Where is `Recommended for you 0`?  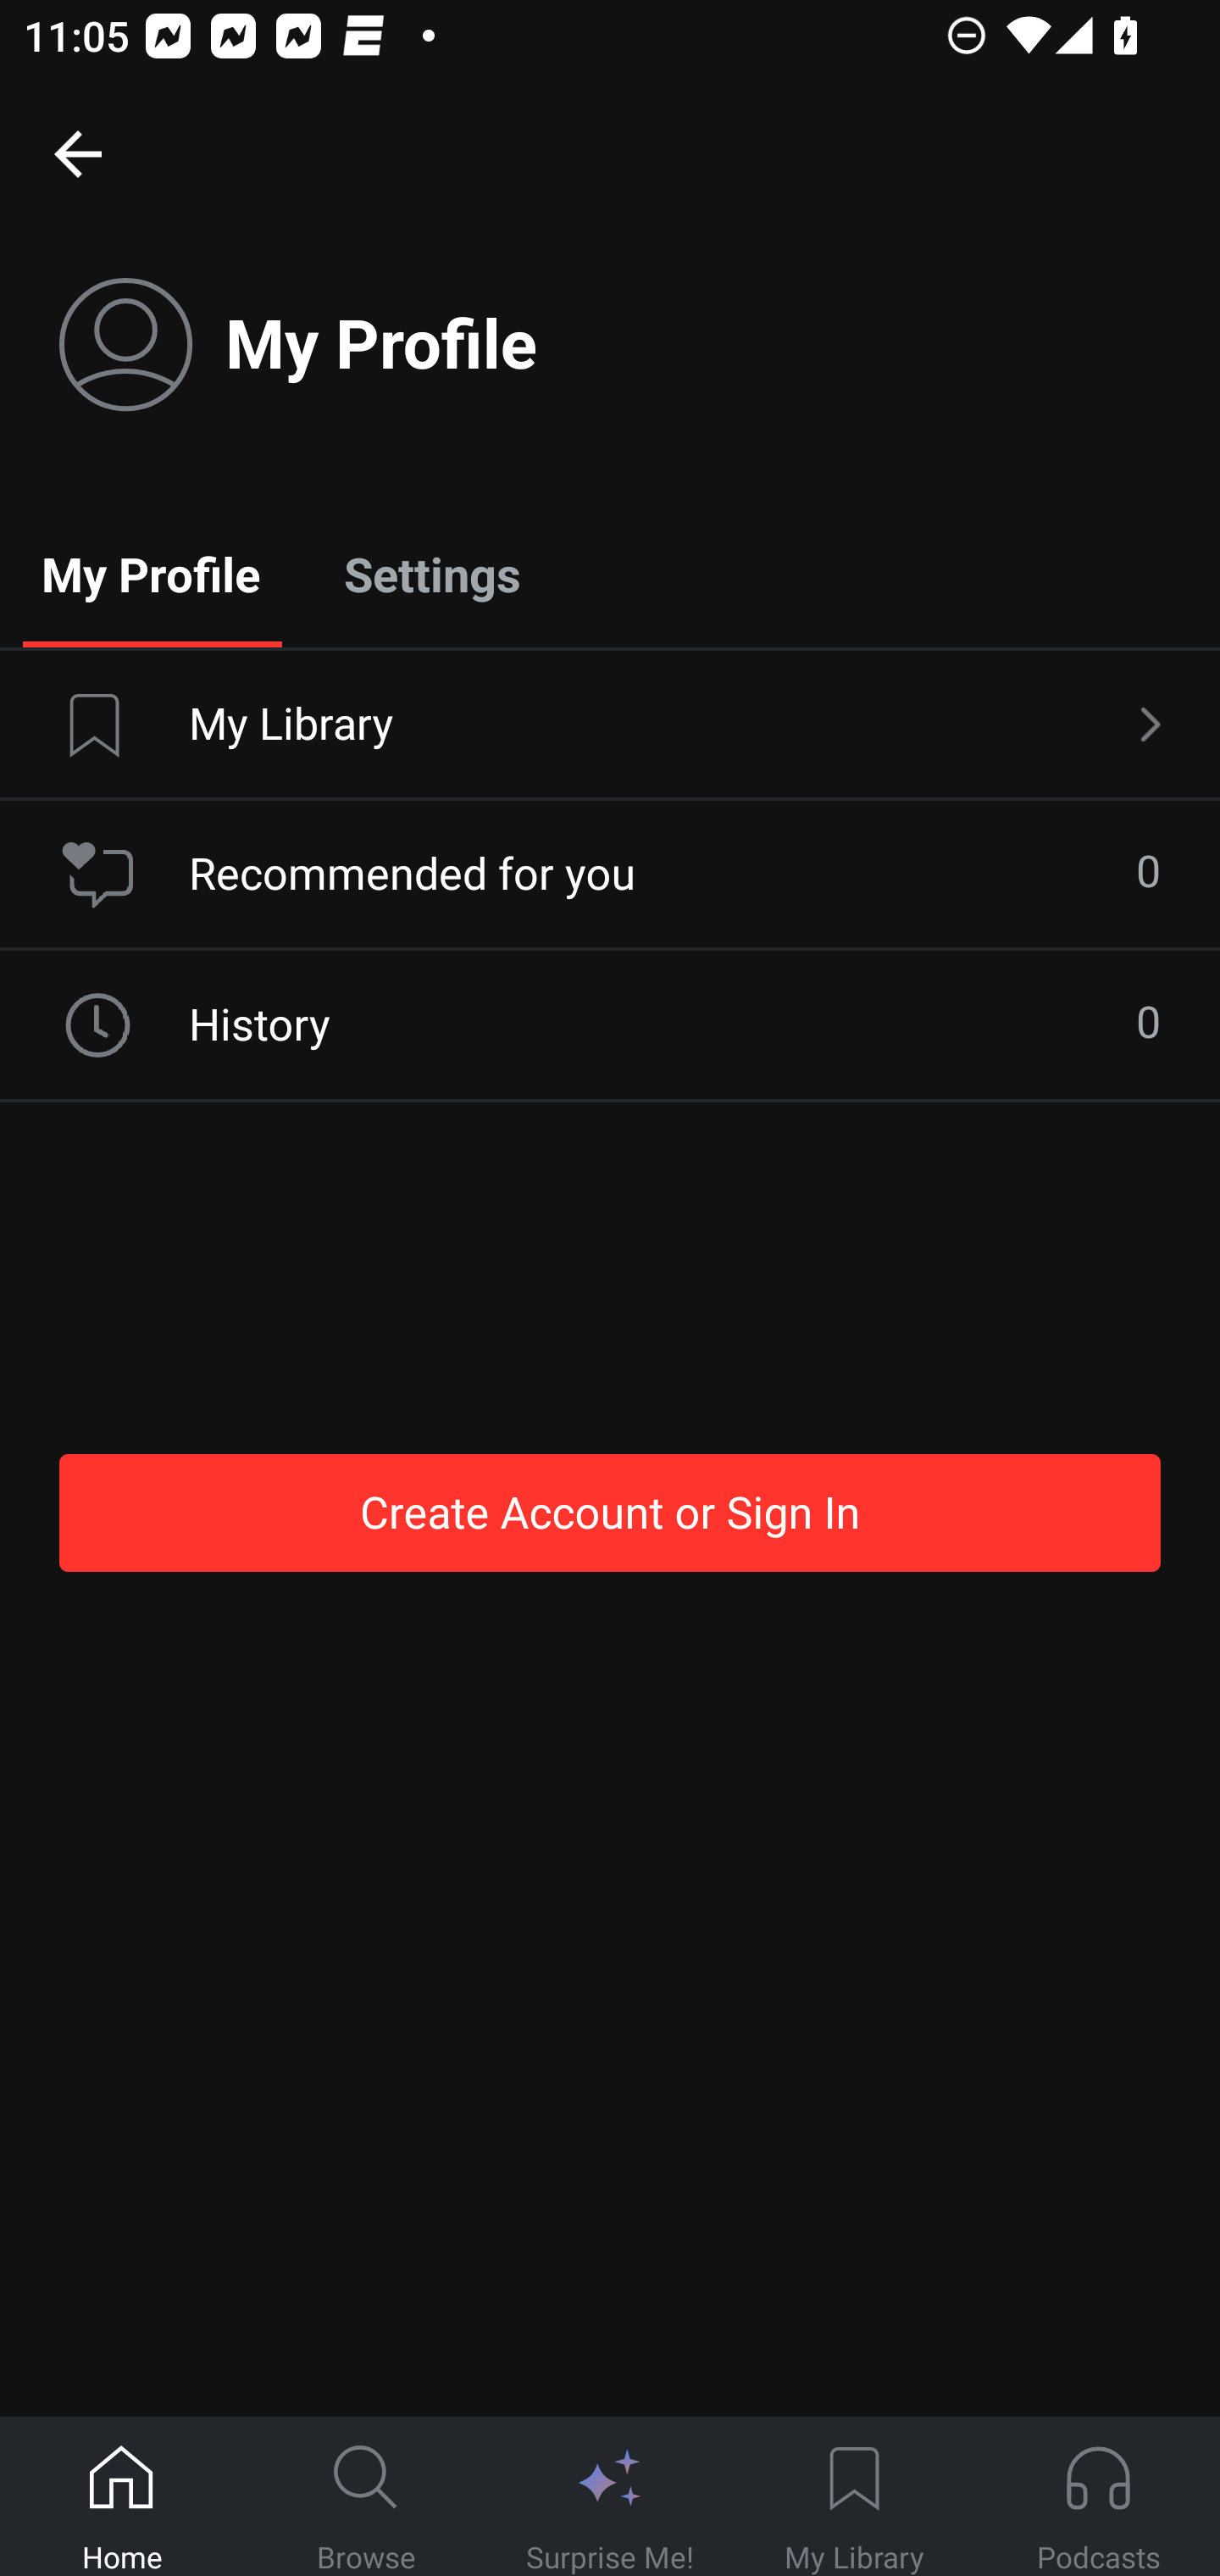
Recommended for you 0 is located at coordinates (610, 874).